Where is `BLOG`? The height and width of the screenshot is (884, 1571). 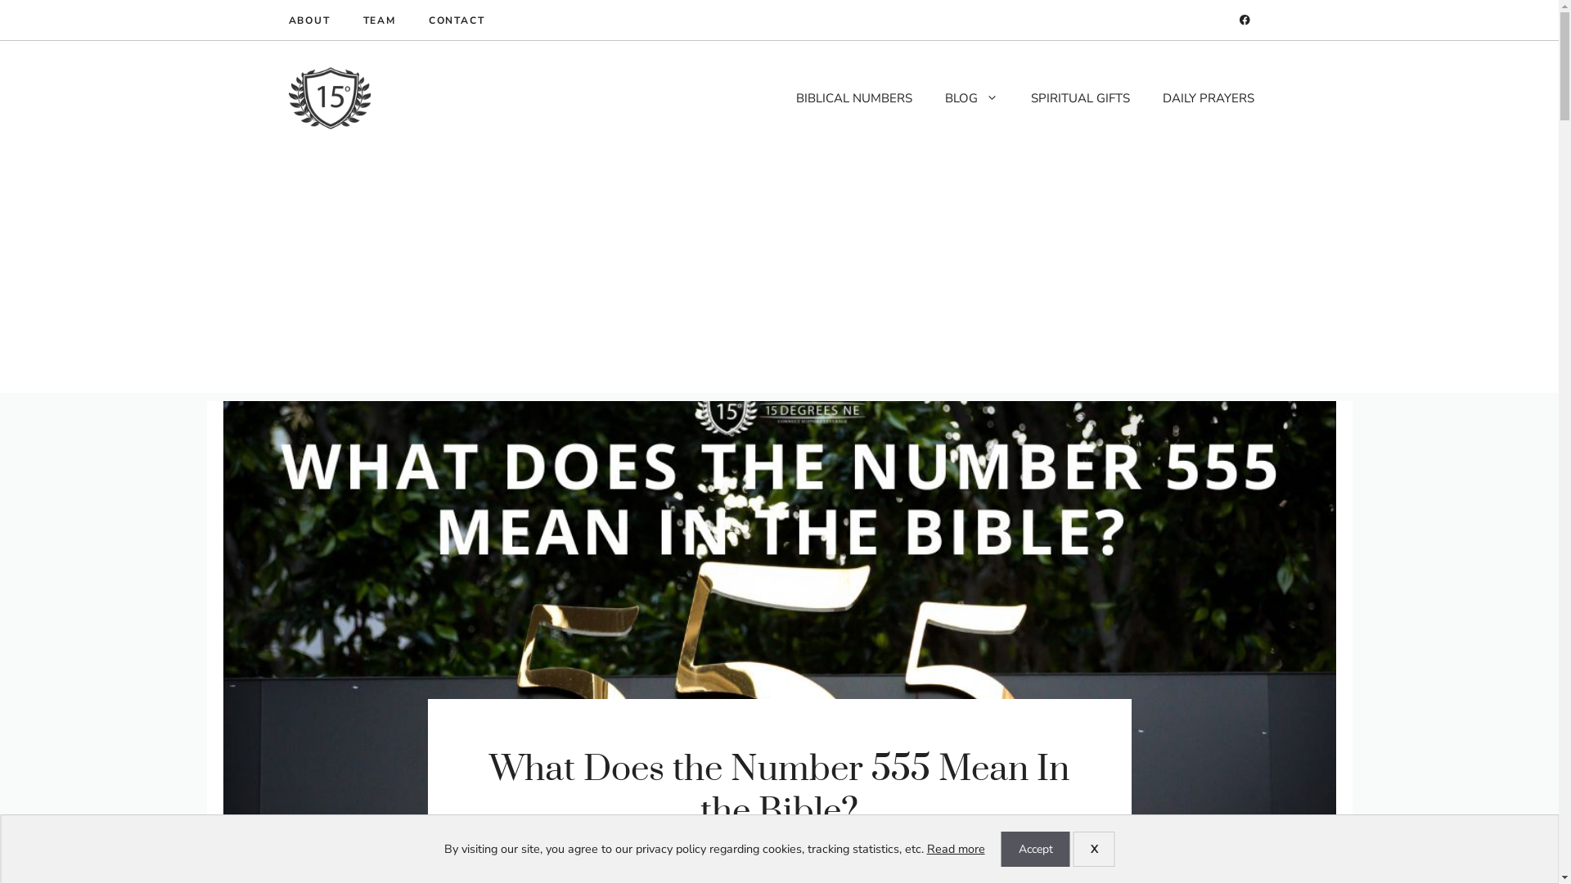
BLOG is located at coordinates (970, 98).